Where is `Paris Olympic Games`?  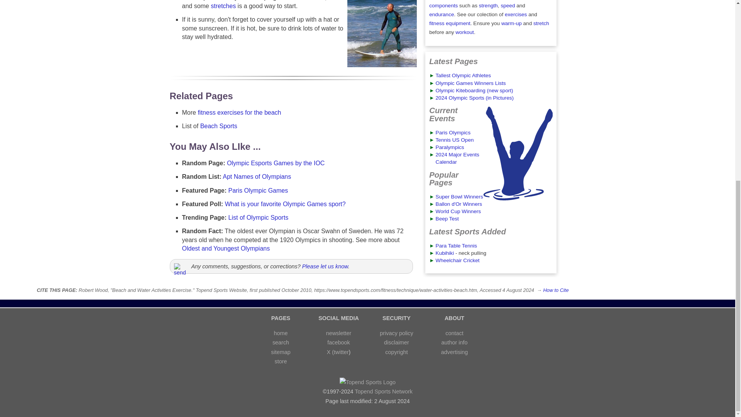
Paris Olympic Games is located at coordinates (258, 190).